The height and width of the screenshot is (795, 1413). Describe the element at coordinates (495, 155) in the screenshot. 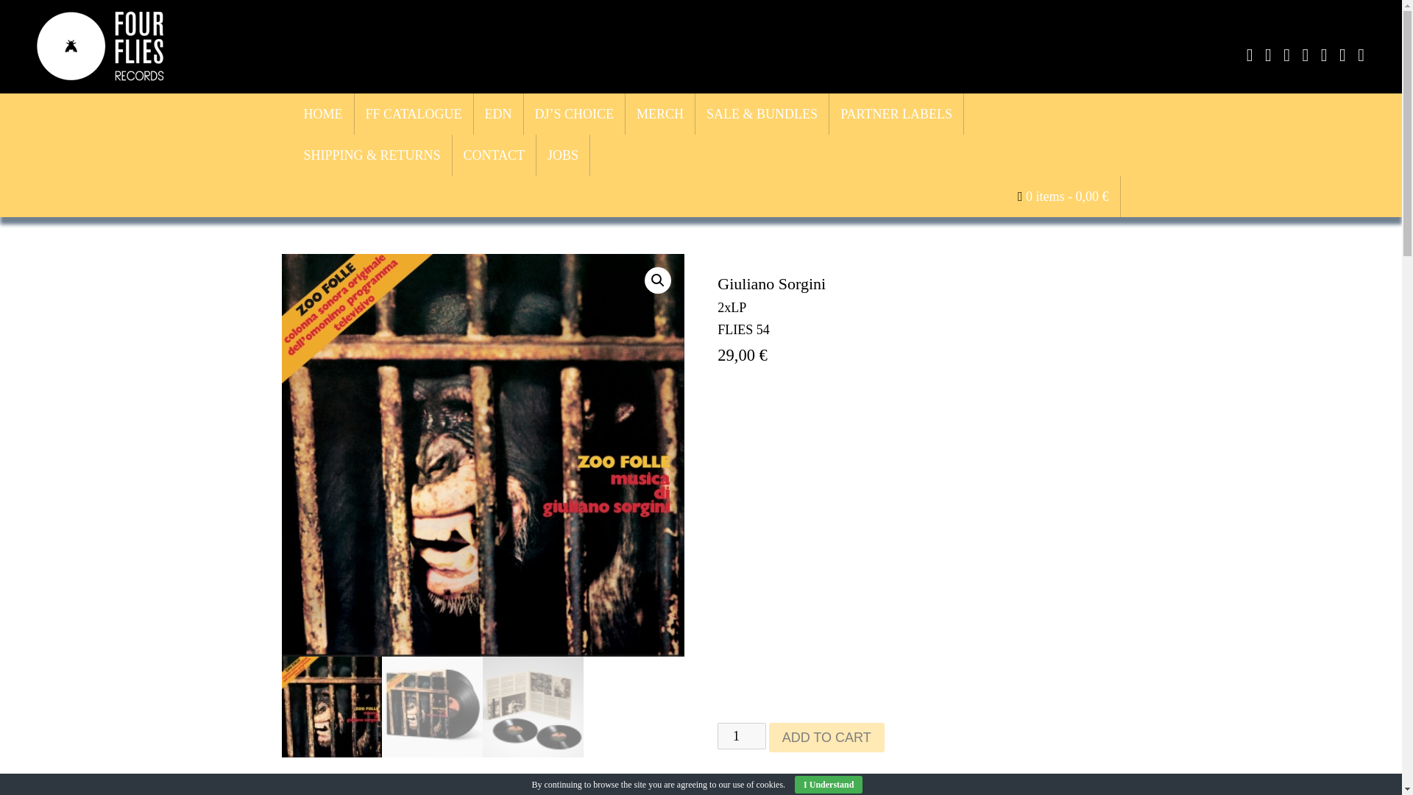

I see `CONTACT` at that location.